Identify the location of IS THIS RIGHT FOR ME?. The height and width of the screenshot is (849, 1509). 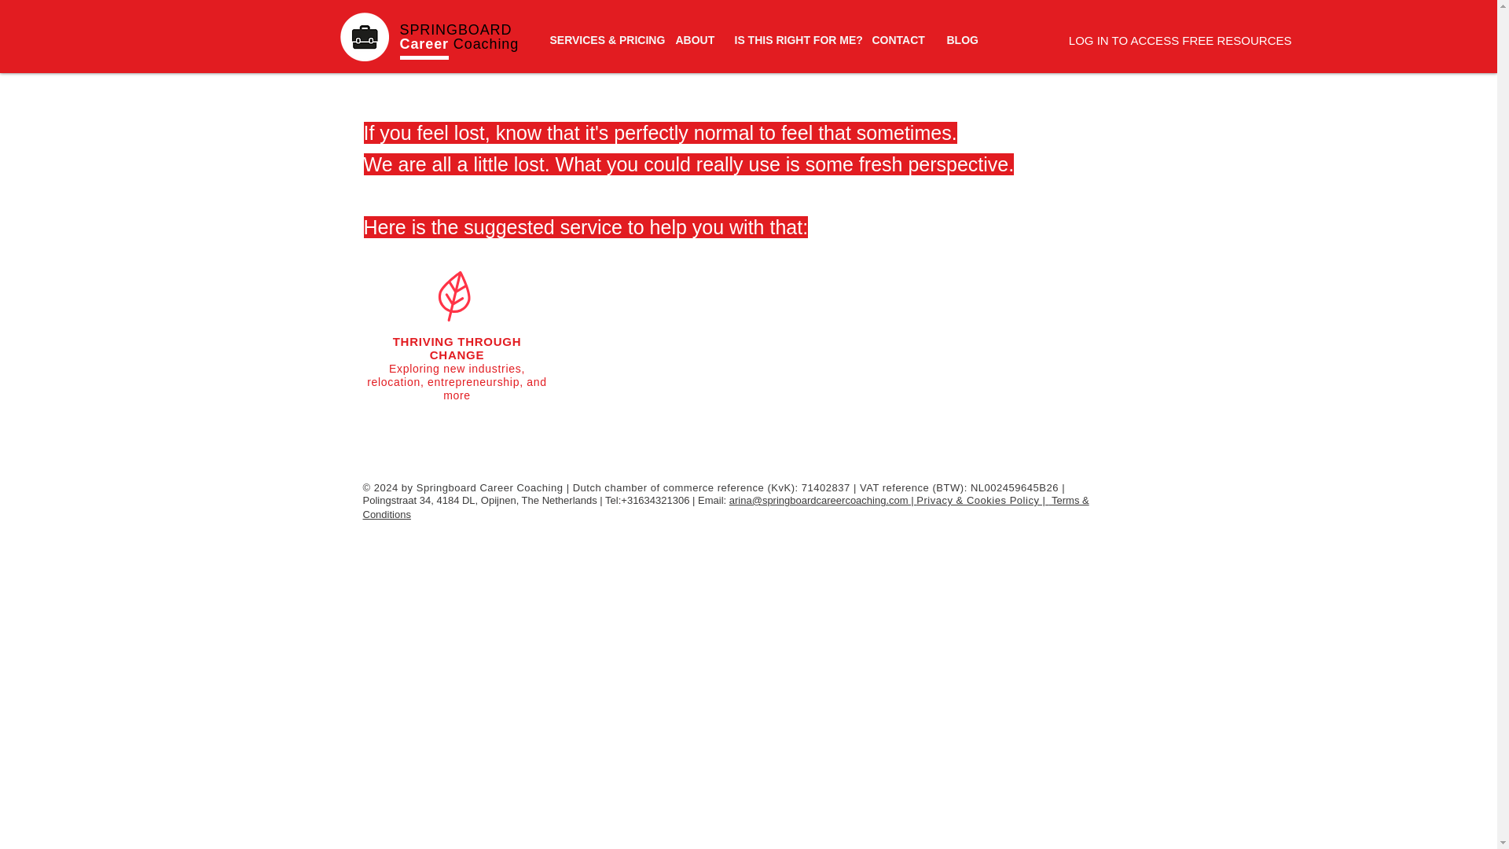
(791, 39).